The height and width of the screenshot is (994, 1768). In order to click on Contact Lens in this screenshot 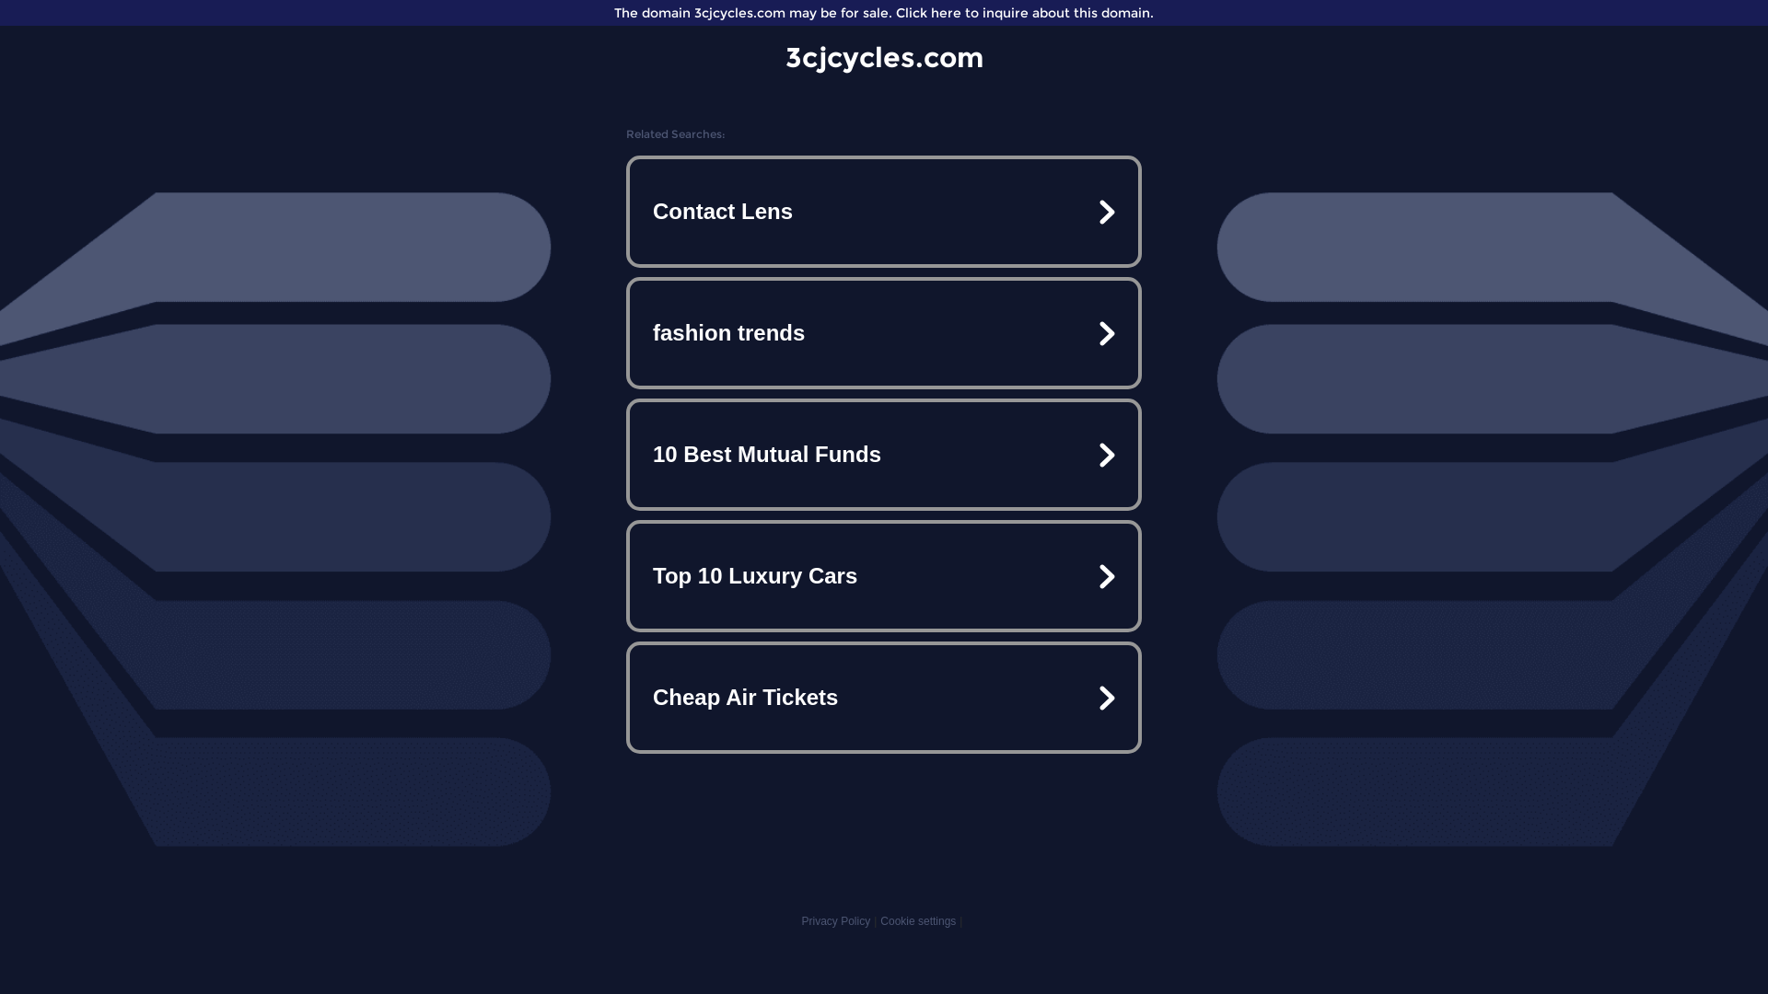, I will do `click(884, 212)`.